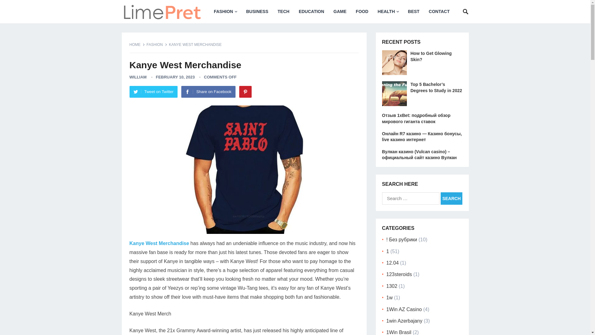 The width and height of the screenshot is (595, 335). What do you see at coordinates (245, 92) in the screenshot?
I see `Pinterest` at bounding box center [245, 92].